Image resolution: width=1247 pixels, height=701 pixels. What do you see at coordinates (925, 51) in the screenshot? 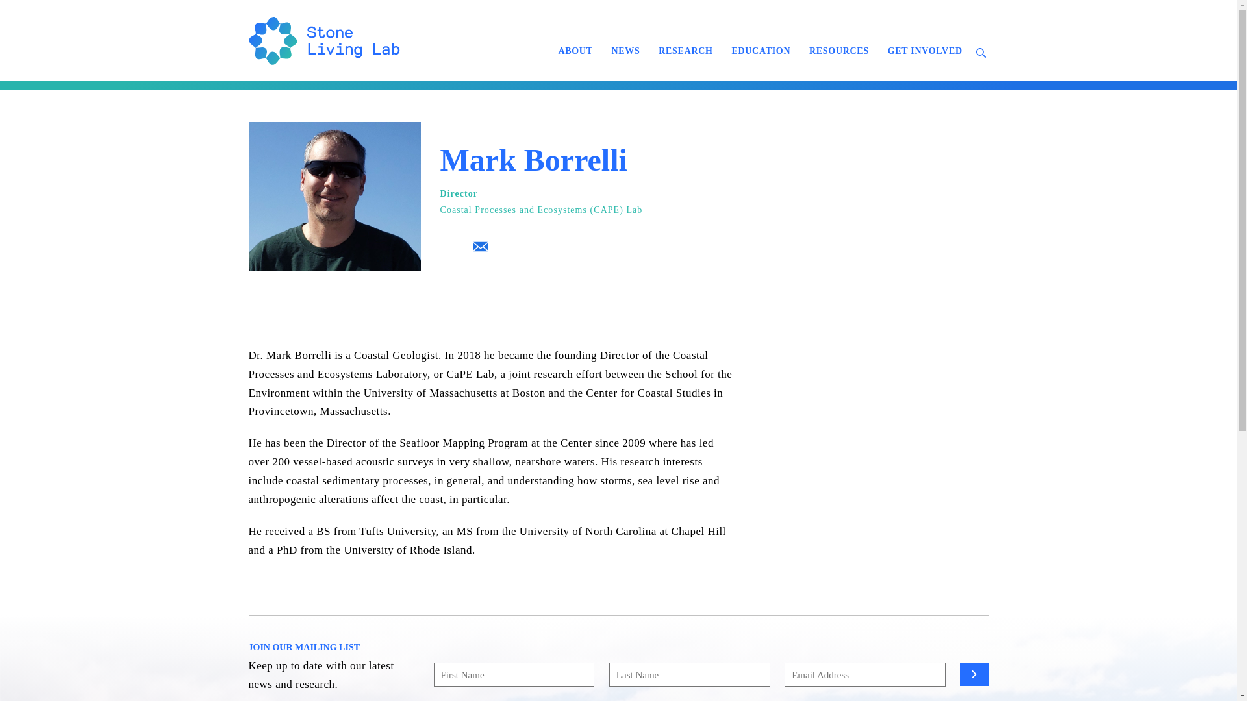
I see `GET INVOLVED` at bounding box center [925, 51].